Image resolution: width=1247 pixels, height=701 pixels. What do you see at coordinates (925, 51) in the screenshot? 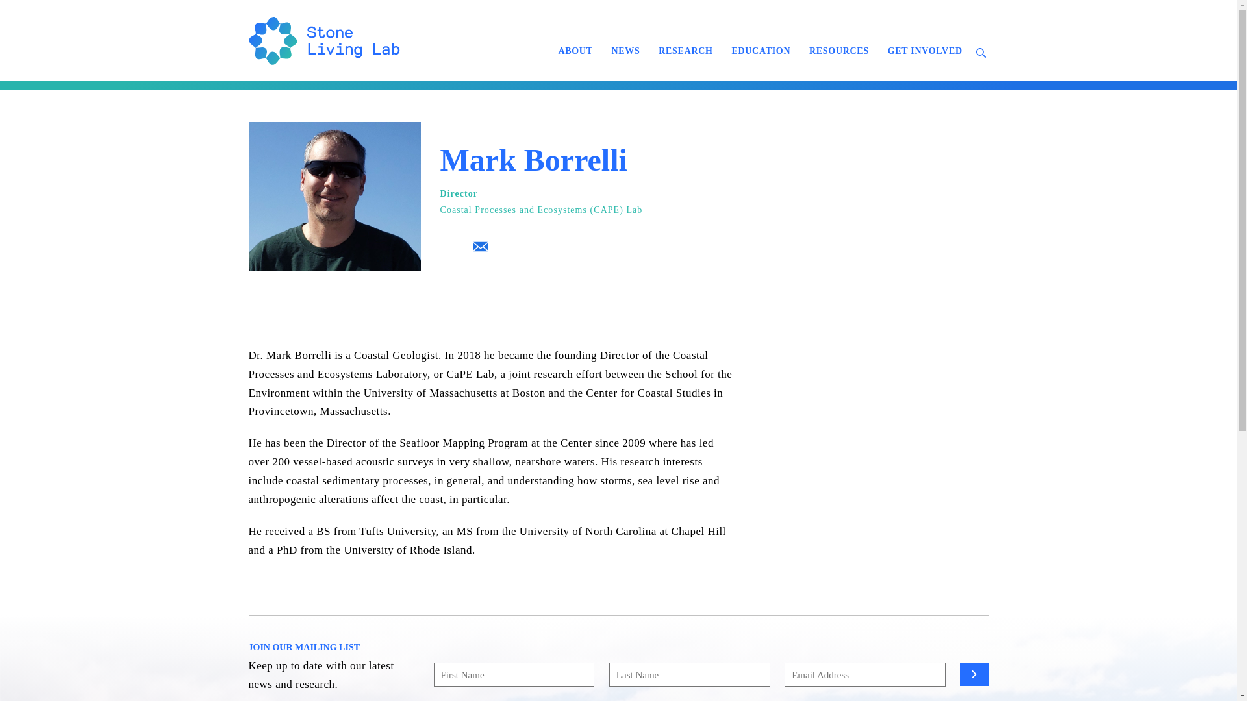
I see `GET INVOLVED` at bounding box center [925, 51].